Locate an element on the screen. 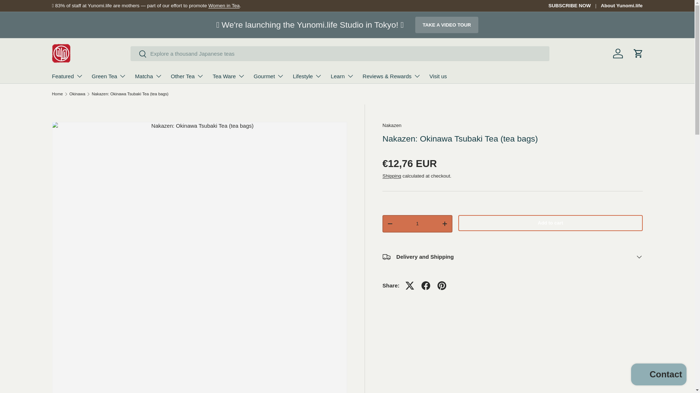 This screenshot has width=700, height=393. Log in is located at coordinates (618, 53).